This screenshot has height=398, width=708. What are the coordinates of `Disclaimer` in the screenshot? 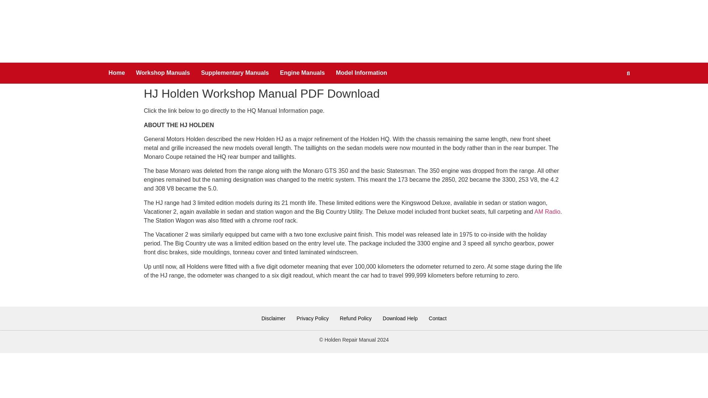 It's located at (273, 318).